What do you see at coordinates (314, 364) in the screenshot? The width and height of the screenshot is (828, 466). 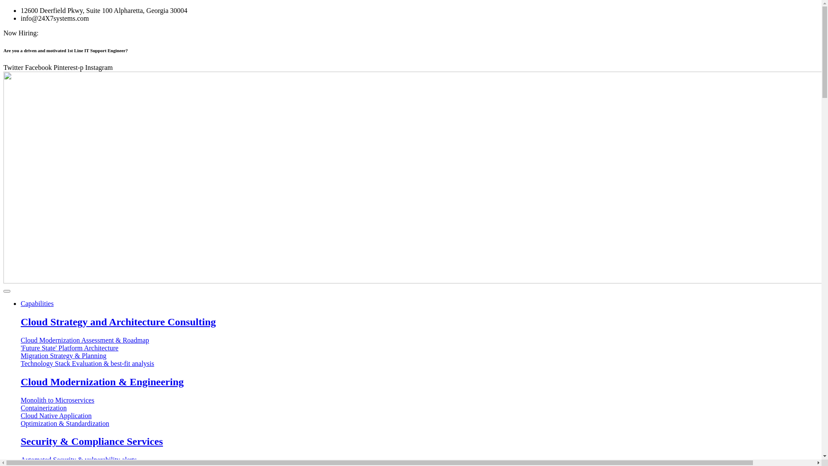 I see `Technology Stack Evaluation & best-fit analysis` at bounding box center [314, 364].